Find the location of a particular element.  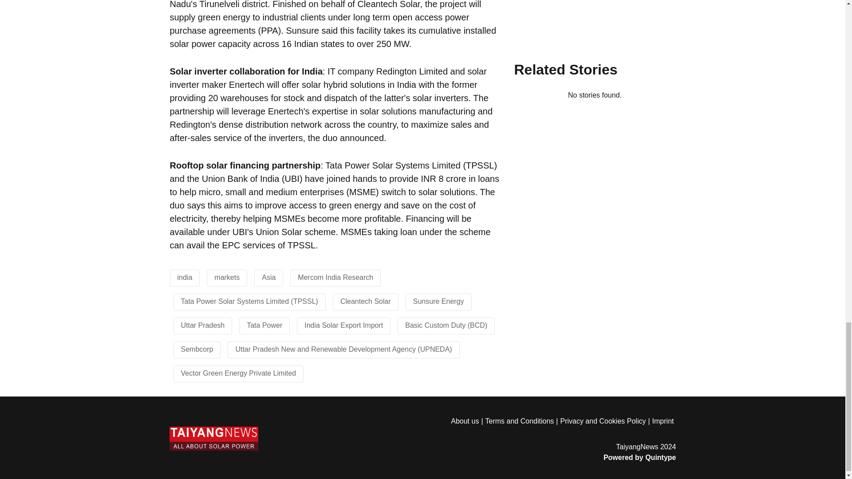

markets is located at coordinates (227, 277).